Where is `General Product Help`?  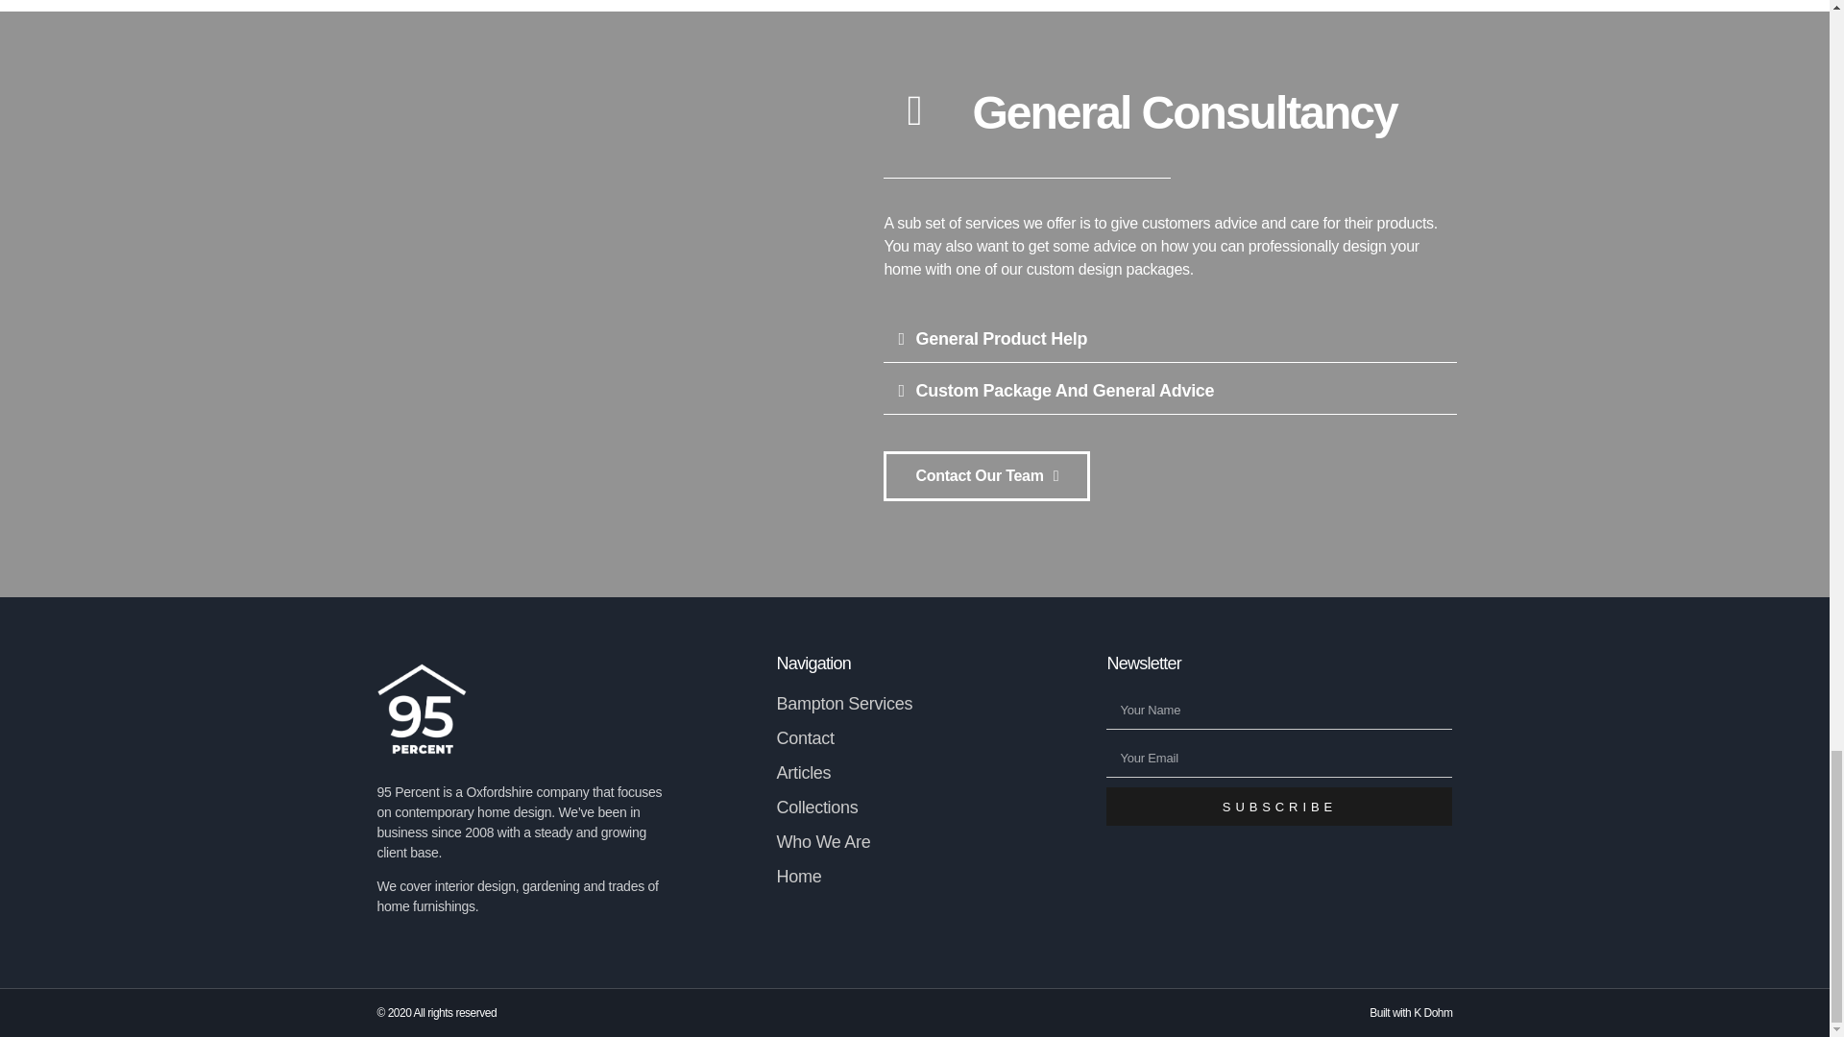
General Product Help is located at coordinates (1001, 338).